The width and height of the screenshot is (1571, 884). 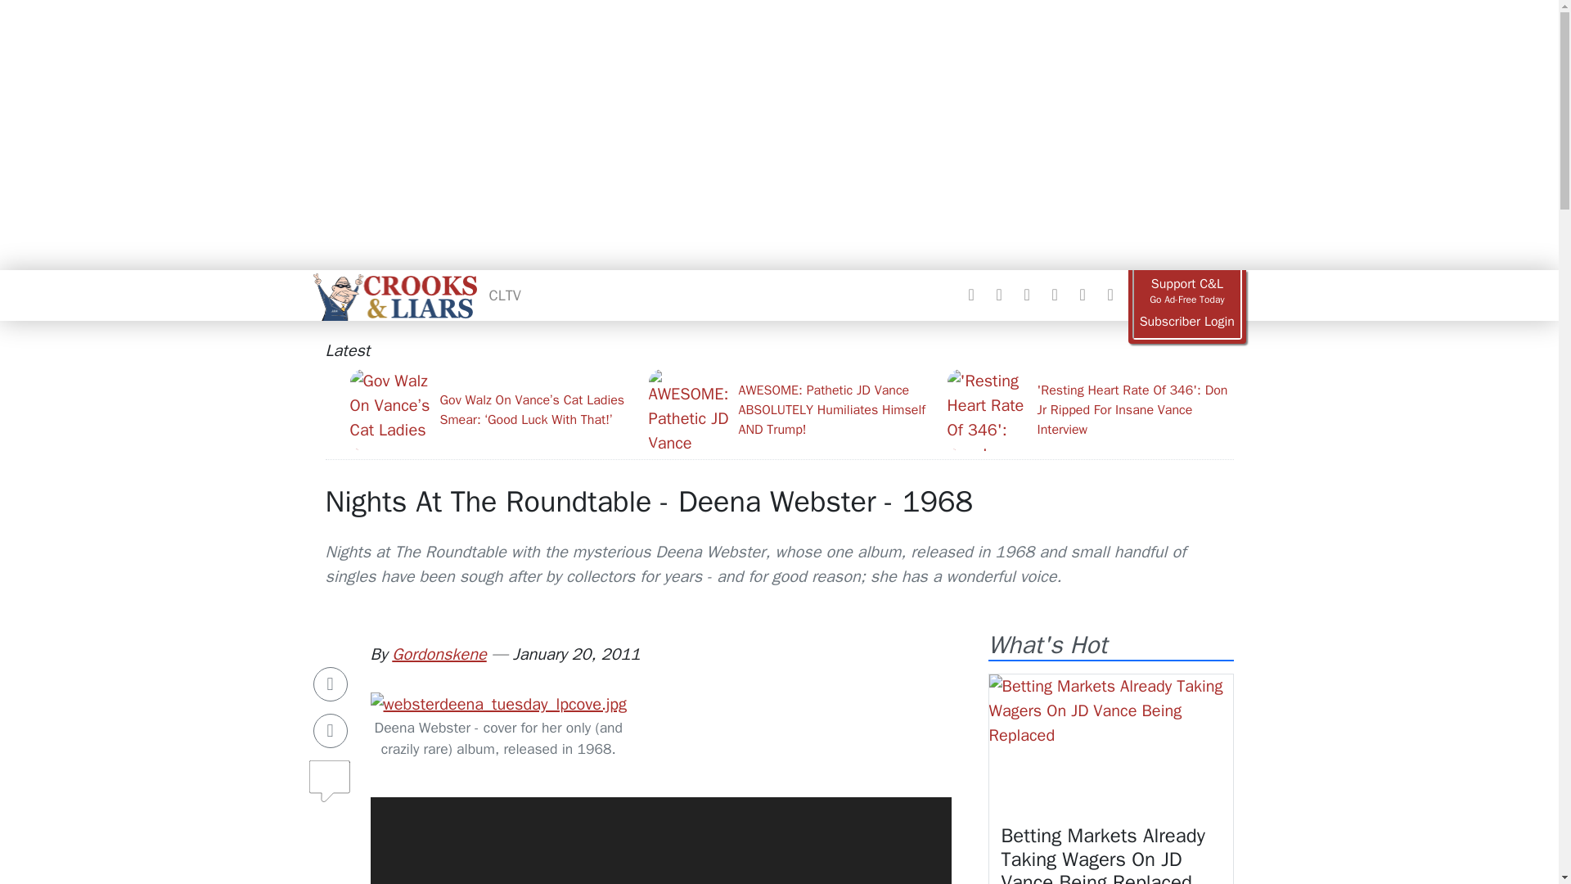 I want to click on Gordonskene, so click(x=439, y=655).